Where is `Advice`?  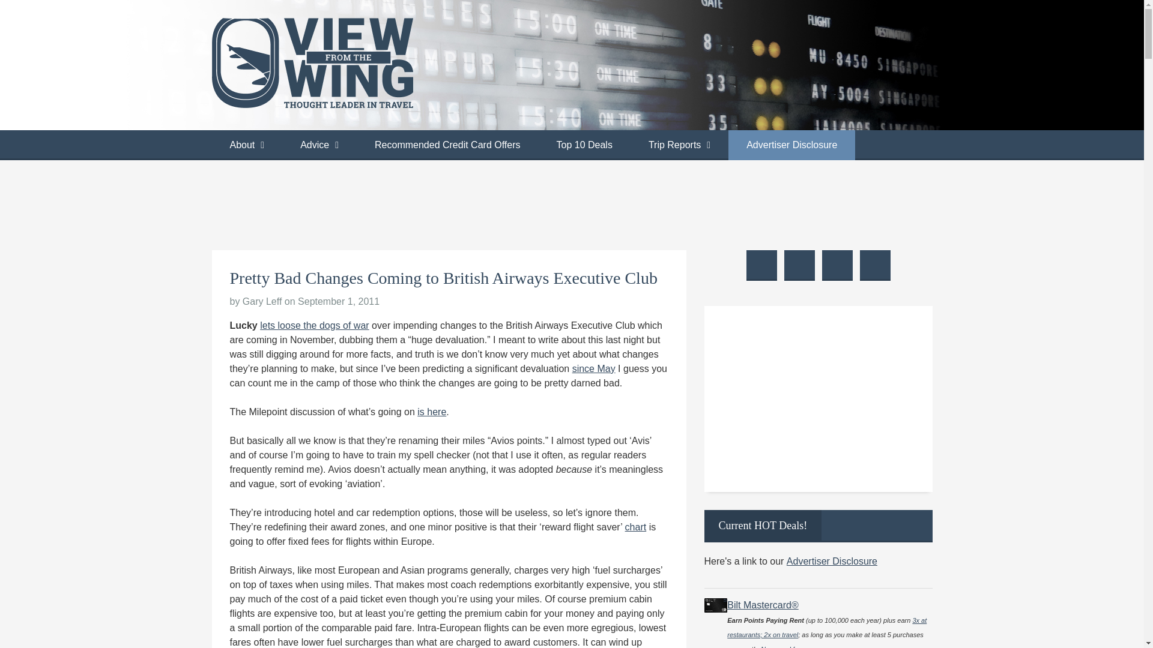
Advice is located at coordinates (319, 145).